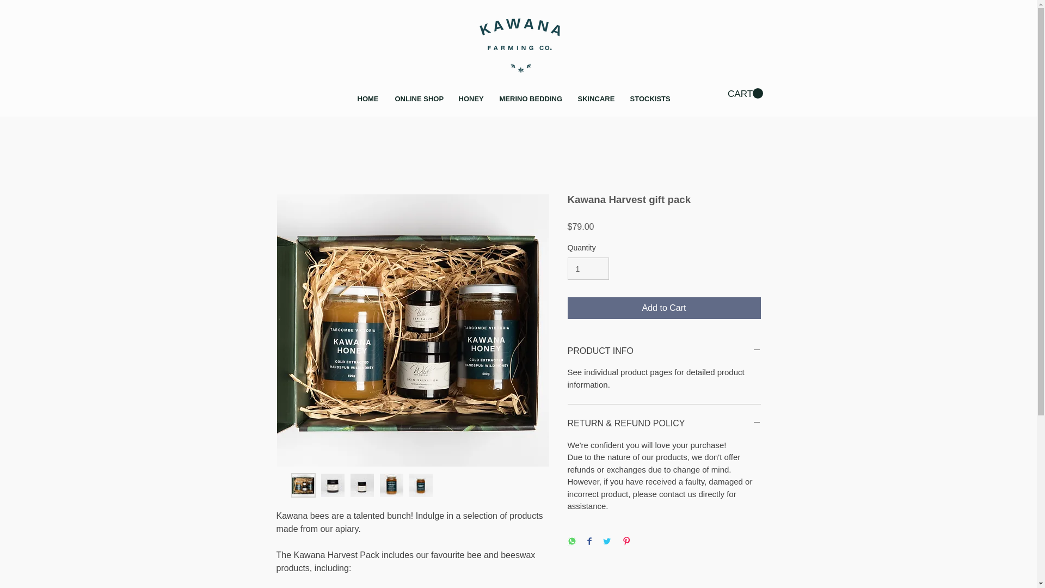 The width and height of the screenshot is (1045, 588). I want to click on MERINO BEDDING, so click(530, 99).